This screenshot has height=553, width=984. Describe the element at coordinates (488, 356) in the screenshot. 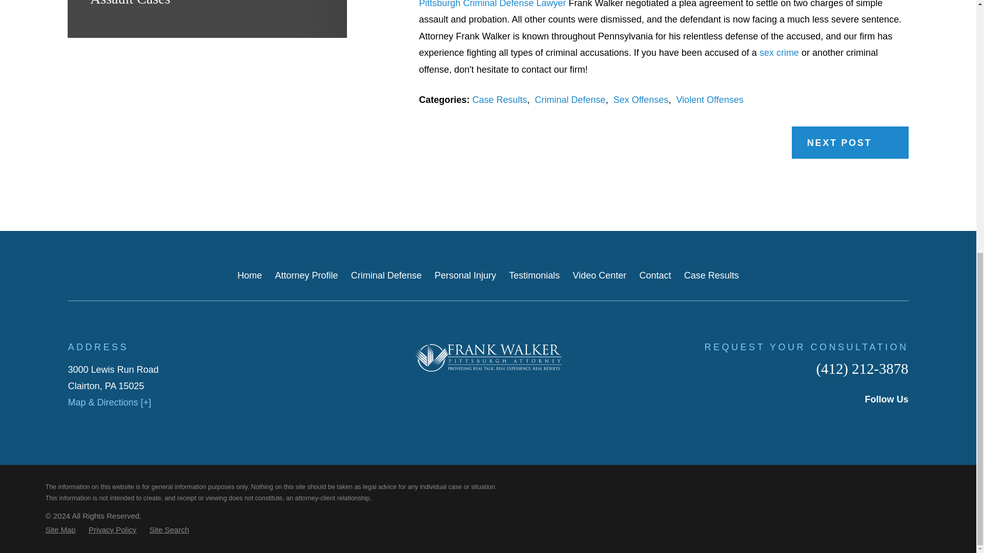

I see `Home` at that location.